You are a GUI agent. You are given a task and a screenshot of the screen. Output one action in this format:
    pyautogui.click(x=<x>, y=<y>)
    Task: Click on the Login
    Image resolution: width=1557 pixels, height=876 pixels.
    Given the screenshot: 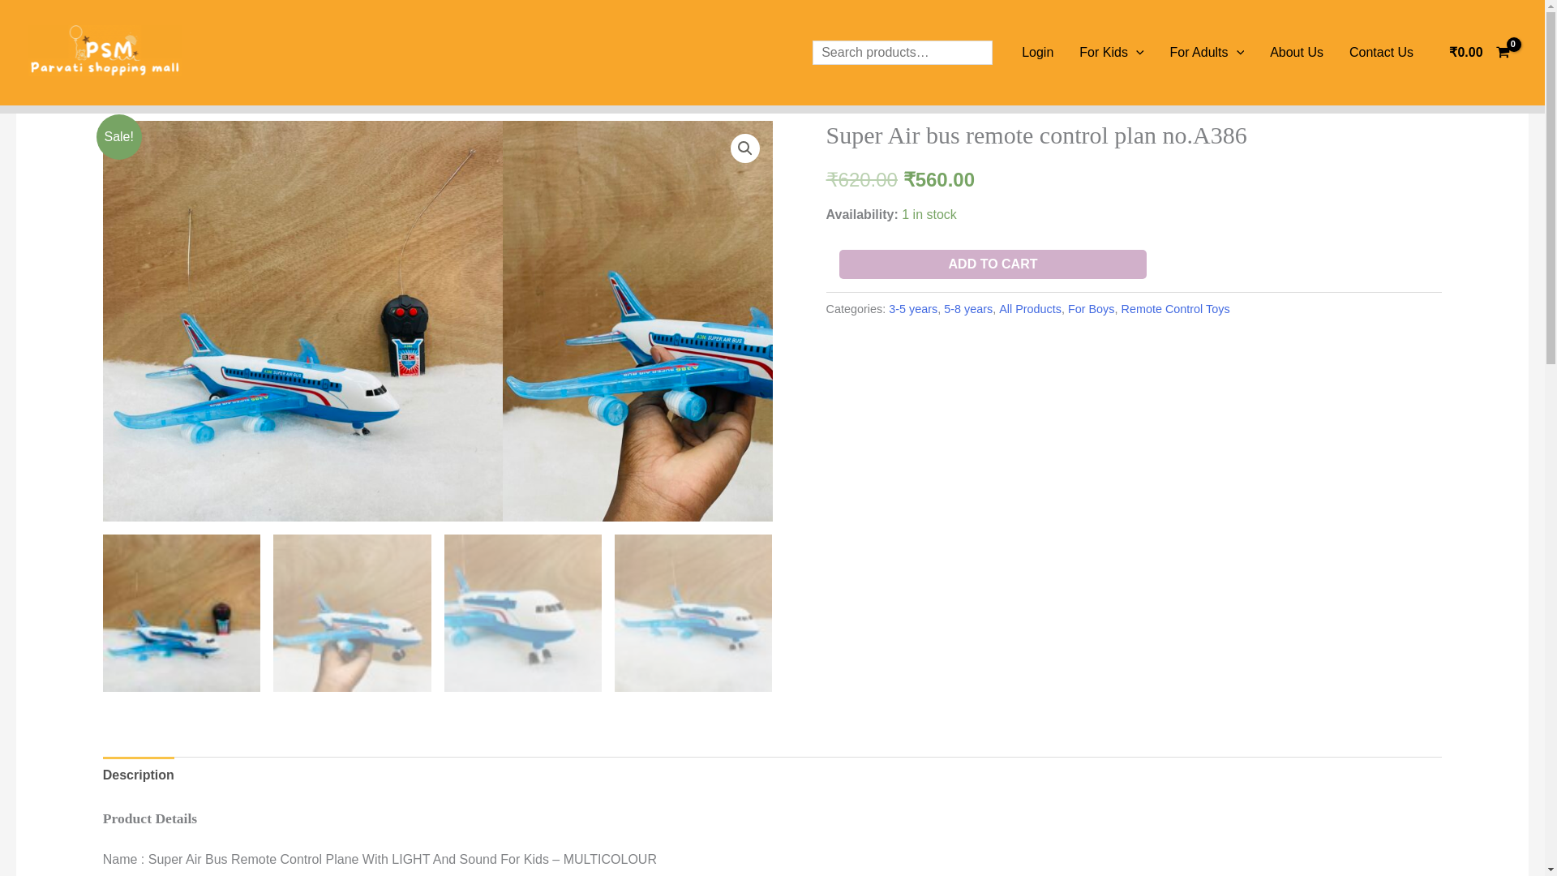 What is the action you would take?
    pyautogui.click(x=1038, y=52)
    